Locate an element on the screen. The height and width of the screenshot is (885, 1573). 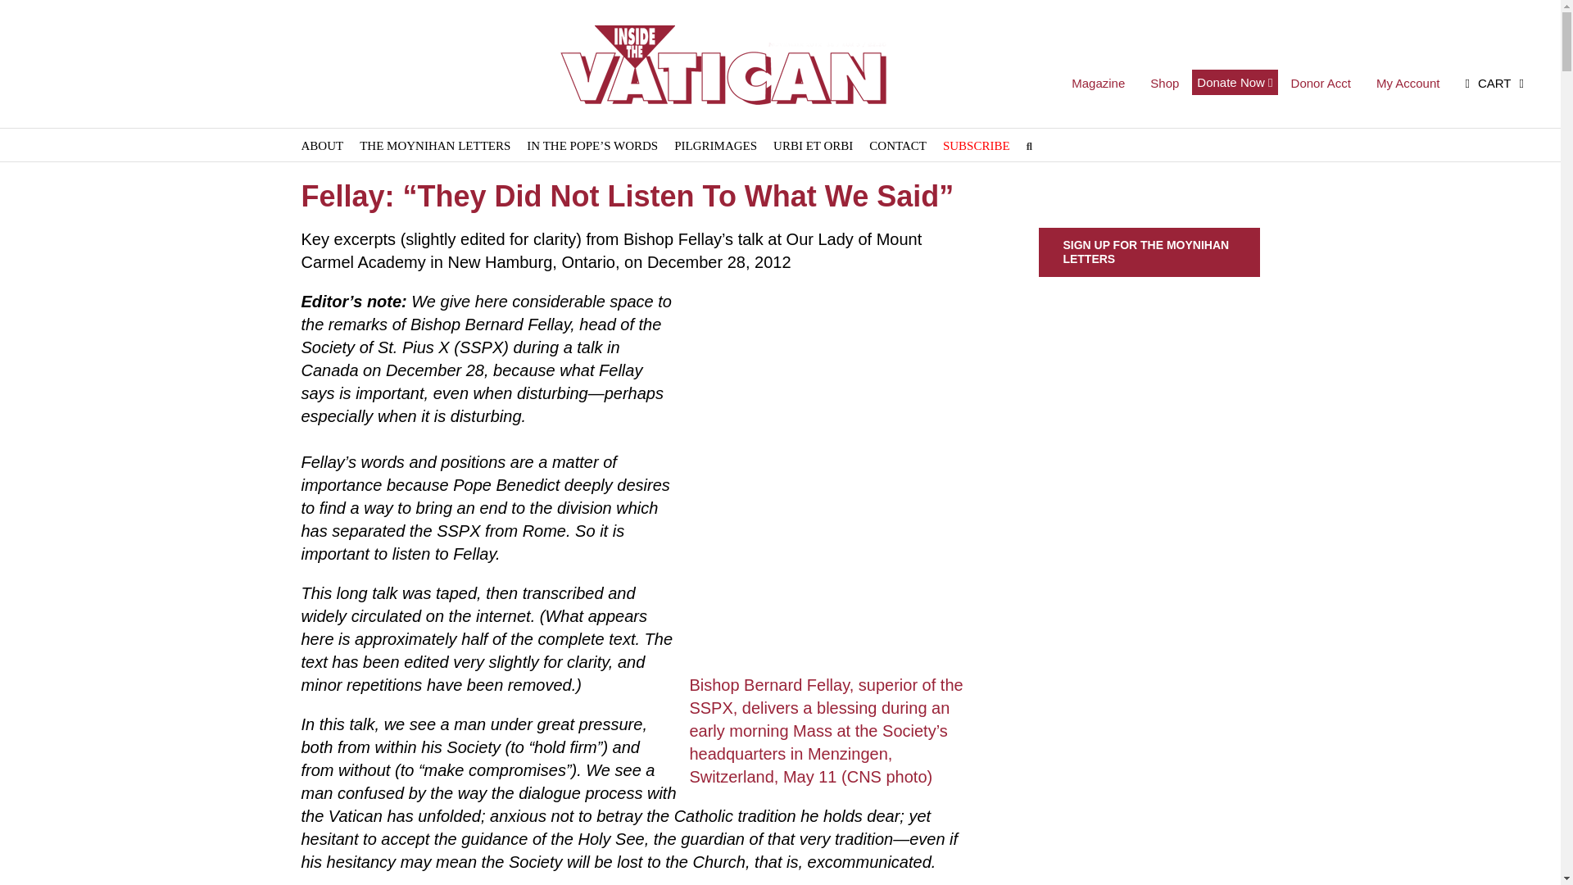
My Account is located at coordinates (1408, 84).